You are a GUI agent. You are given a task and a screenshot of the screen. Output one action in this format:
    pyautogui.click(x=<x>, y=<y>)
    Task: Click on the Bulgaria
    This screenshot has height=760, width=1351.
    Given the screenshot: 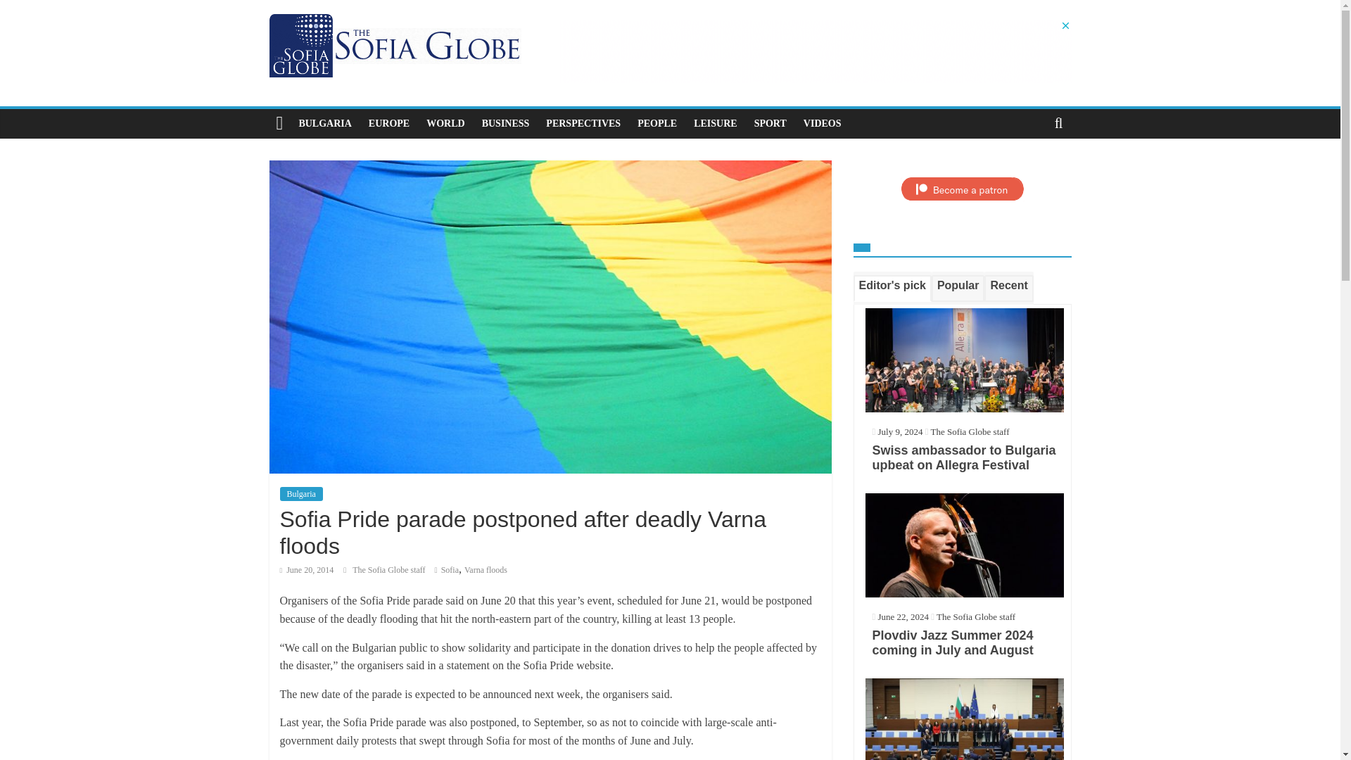 What is the action you would take?
    pyautogui.click(x=301, y=494)
    